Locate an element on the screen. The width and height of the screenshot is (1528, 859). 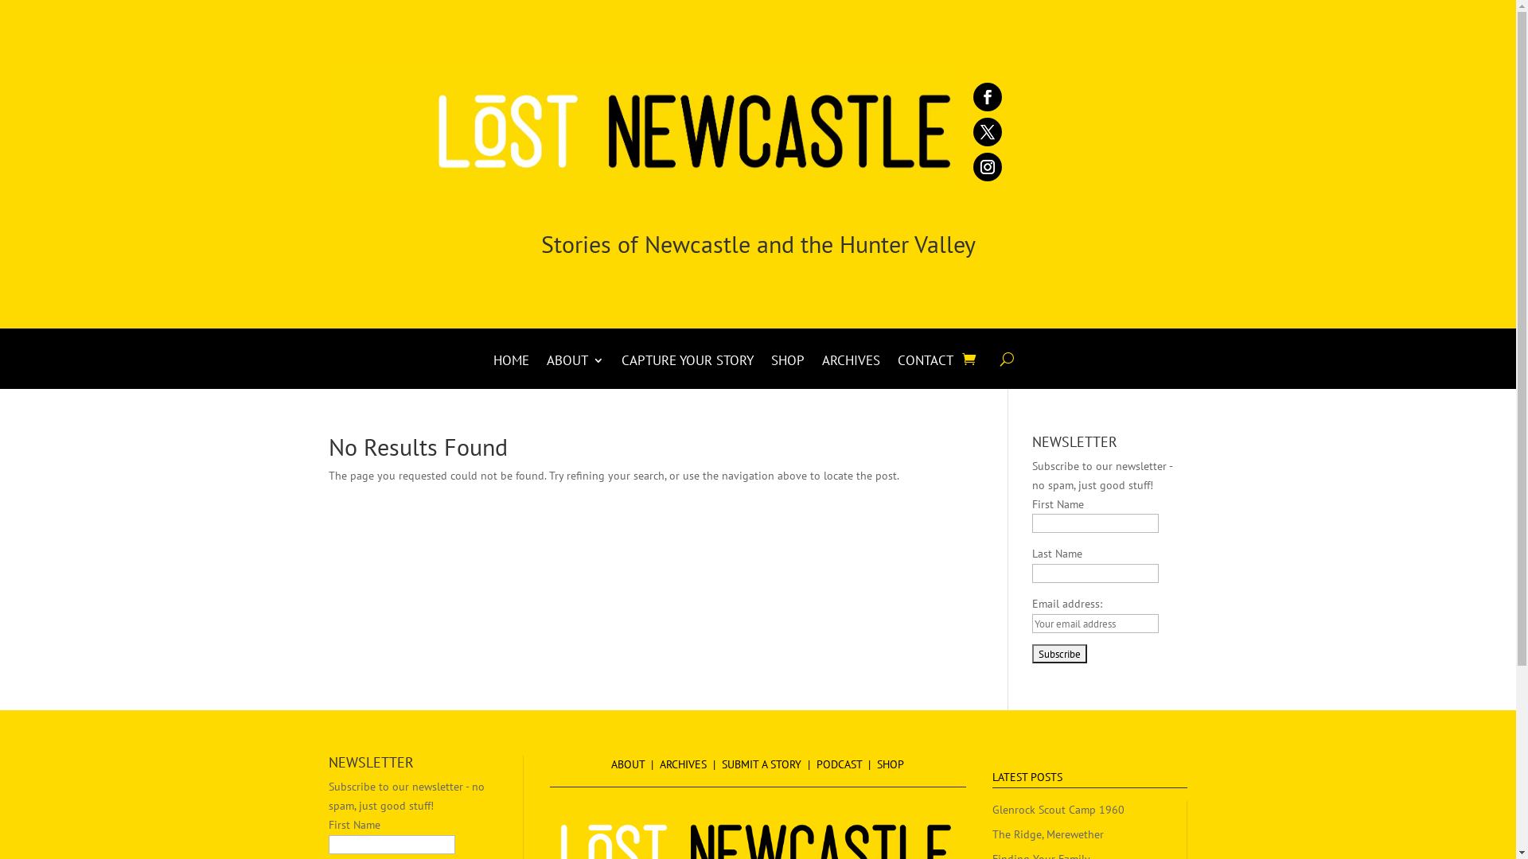
Subscribe is located at coordinates (1060, 654).